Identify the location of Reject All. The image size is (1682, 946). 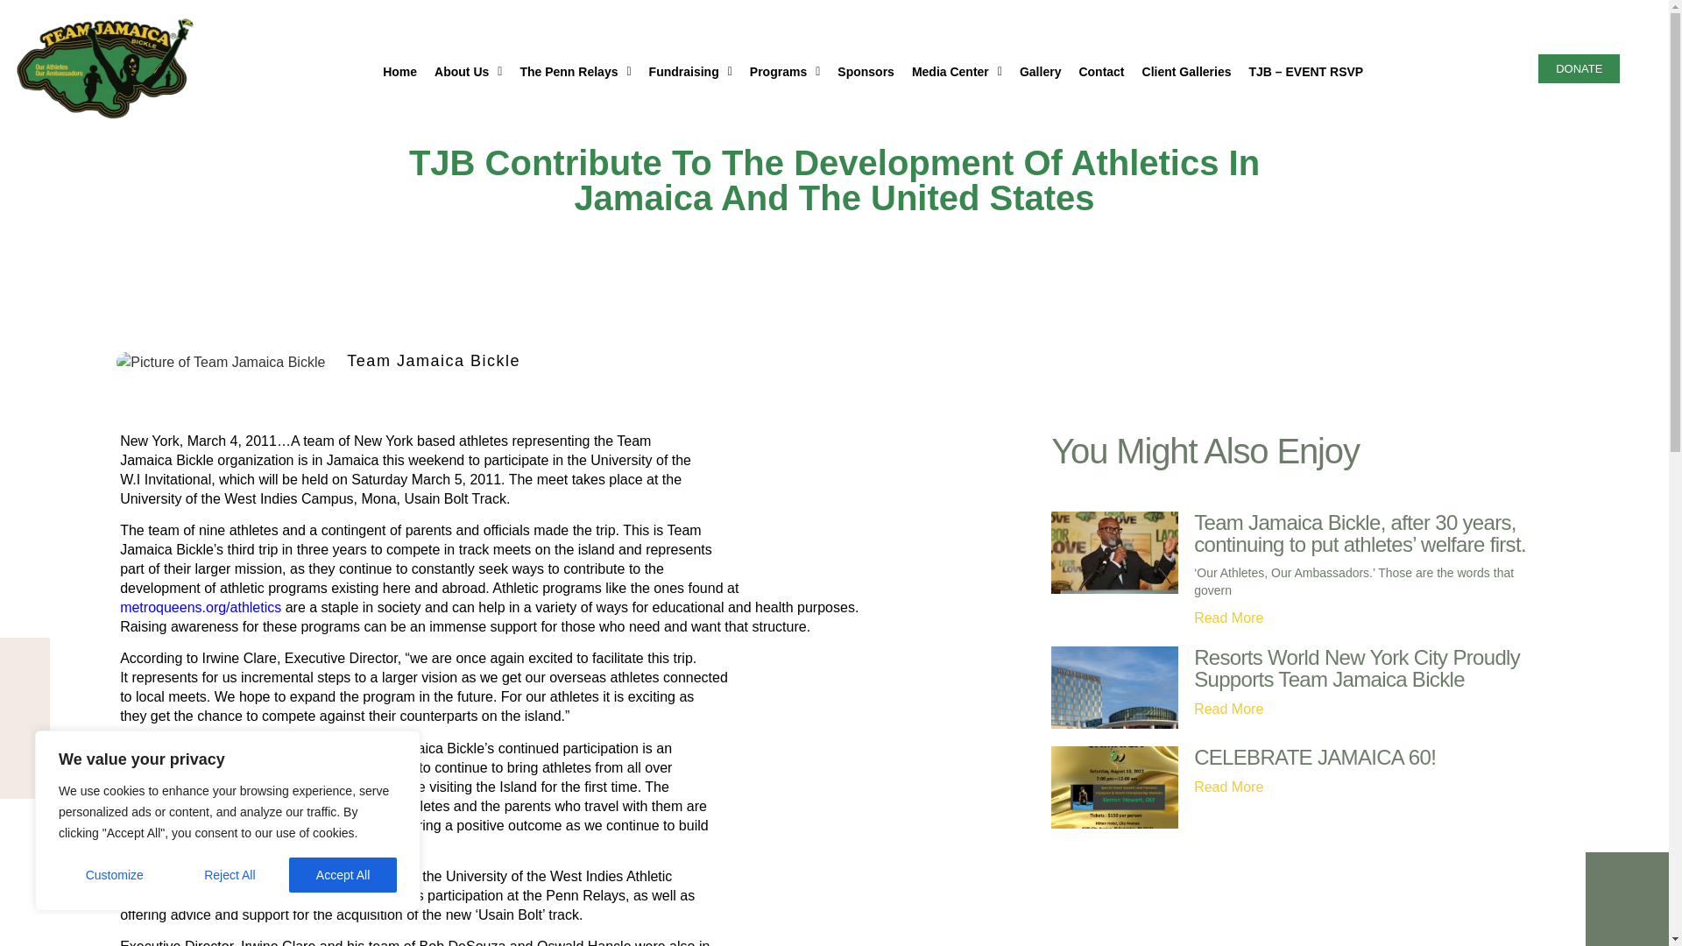
(230, 862).